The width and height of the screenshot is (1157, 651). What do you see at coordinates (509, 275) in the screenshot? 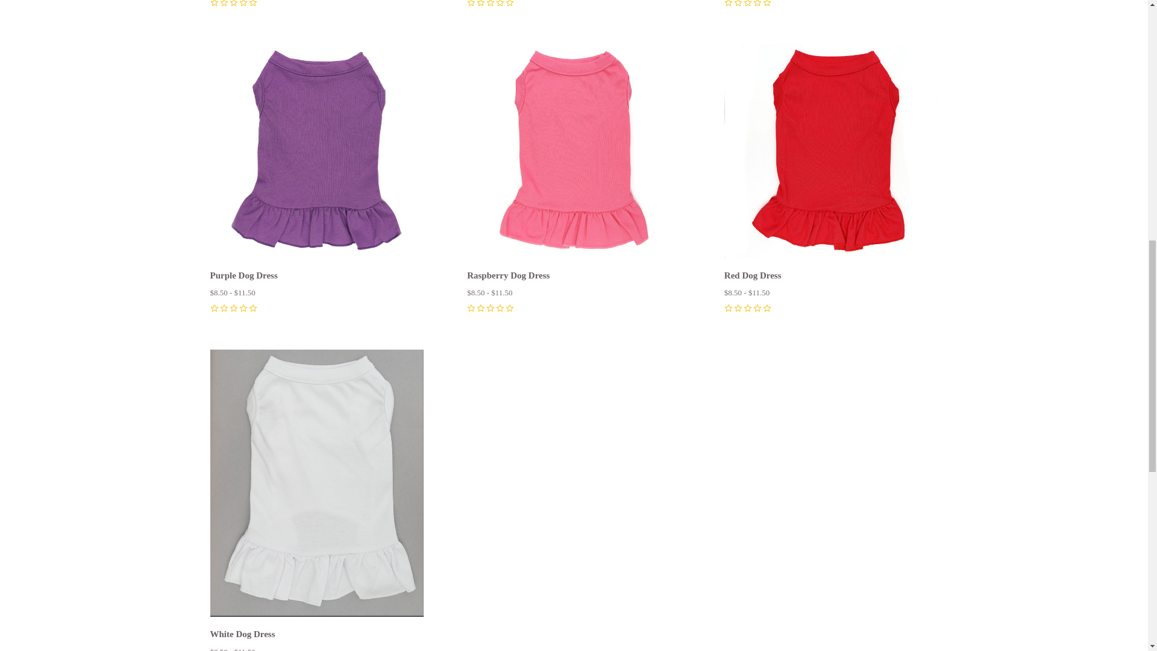
I see `Raspberry Dog Dress` at bounding box center [509, 275].